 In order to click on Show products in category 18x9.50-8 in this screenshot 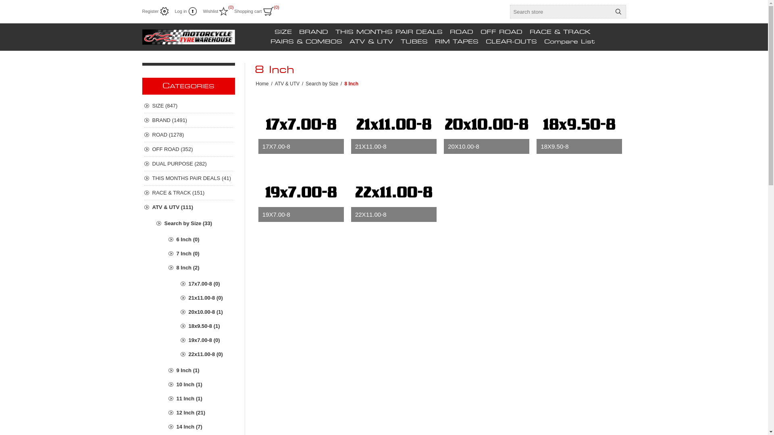, I will do `click(579, 124)`.